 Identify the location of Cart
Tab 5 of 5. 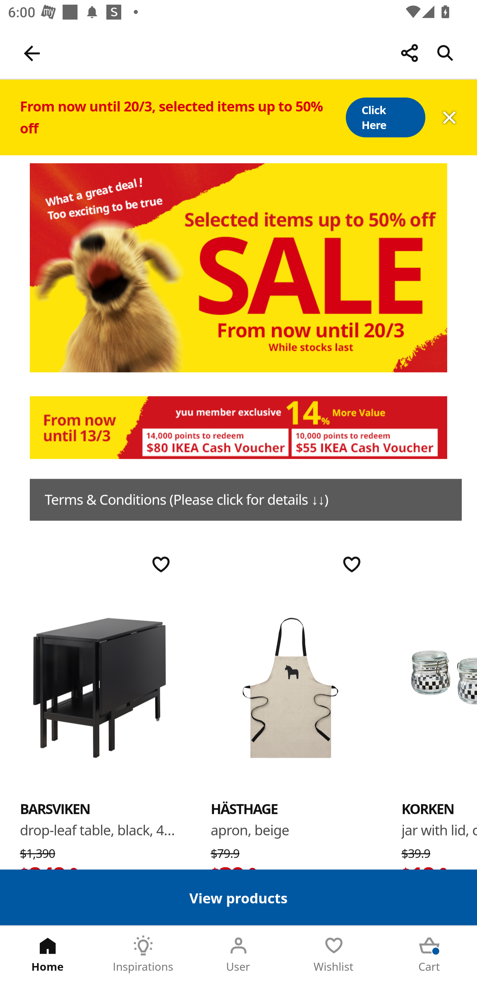
(429, 954).